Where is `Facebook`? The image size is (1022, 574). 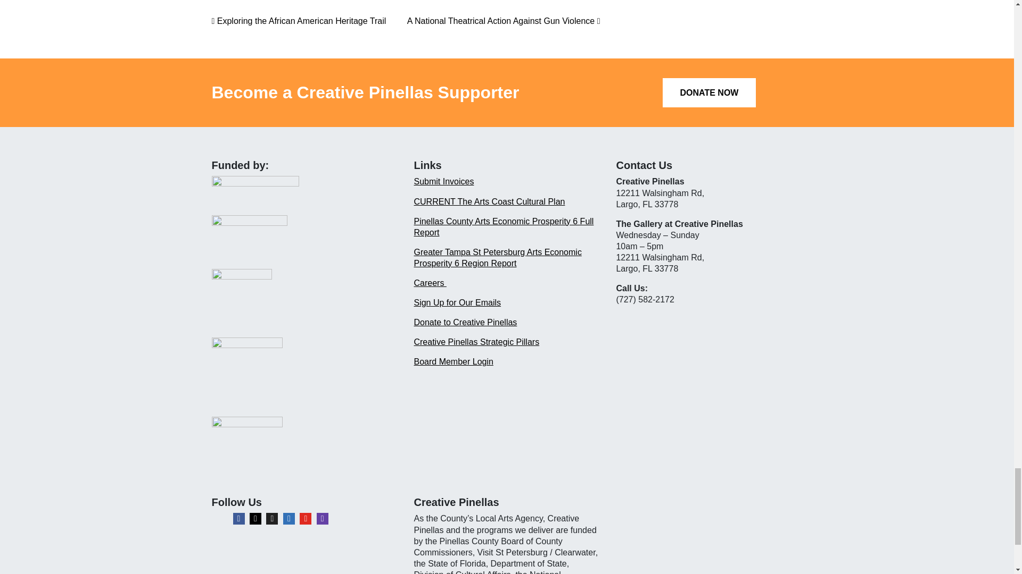 Facebook is located at coordinates (238, 519).